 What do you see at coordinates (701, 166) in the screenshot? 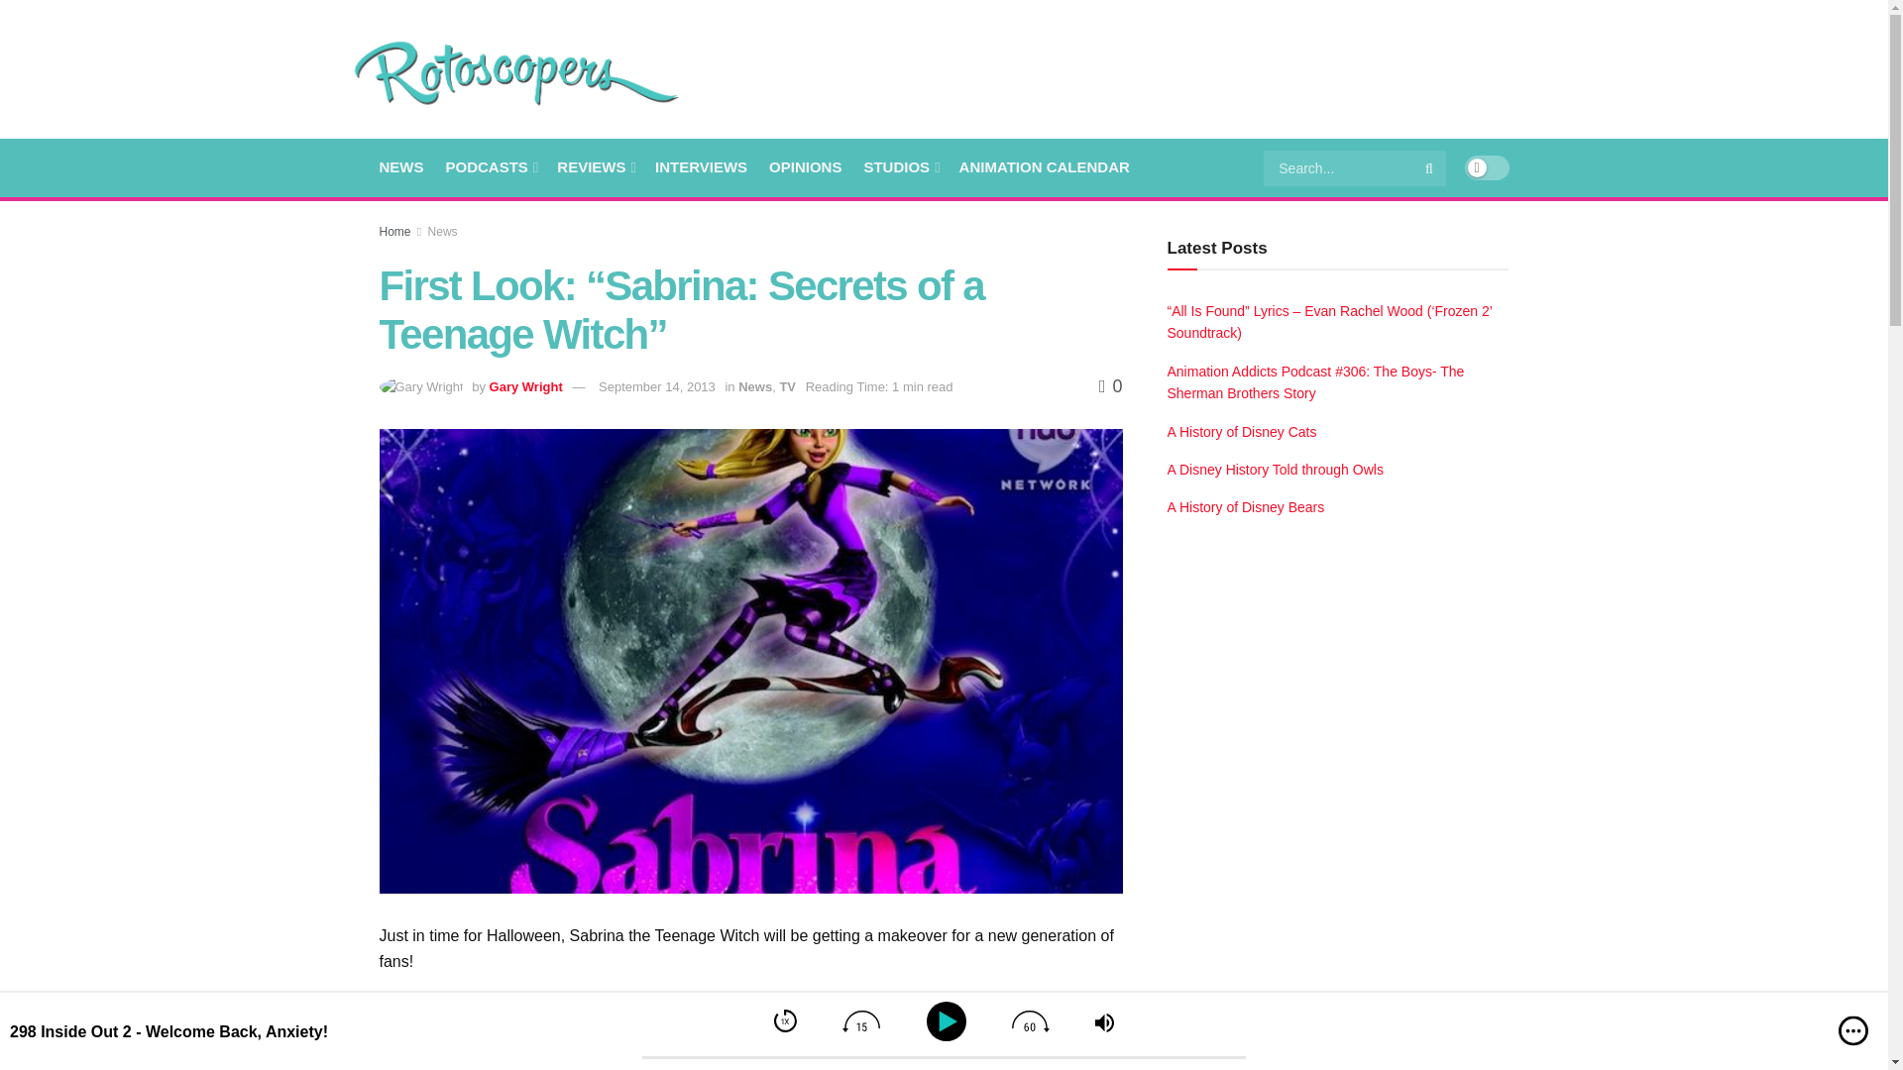
I see `INTERVIEWS` at bounding box center [701, 166].